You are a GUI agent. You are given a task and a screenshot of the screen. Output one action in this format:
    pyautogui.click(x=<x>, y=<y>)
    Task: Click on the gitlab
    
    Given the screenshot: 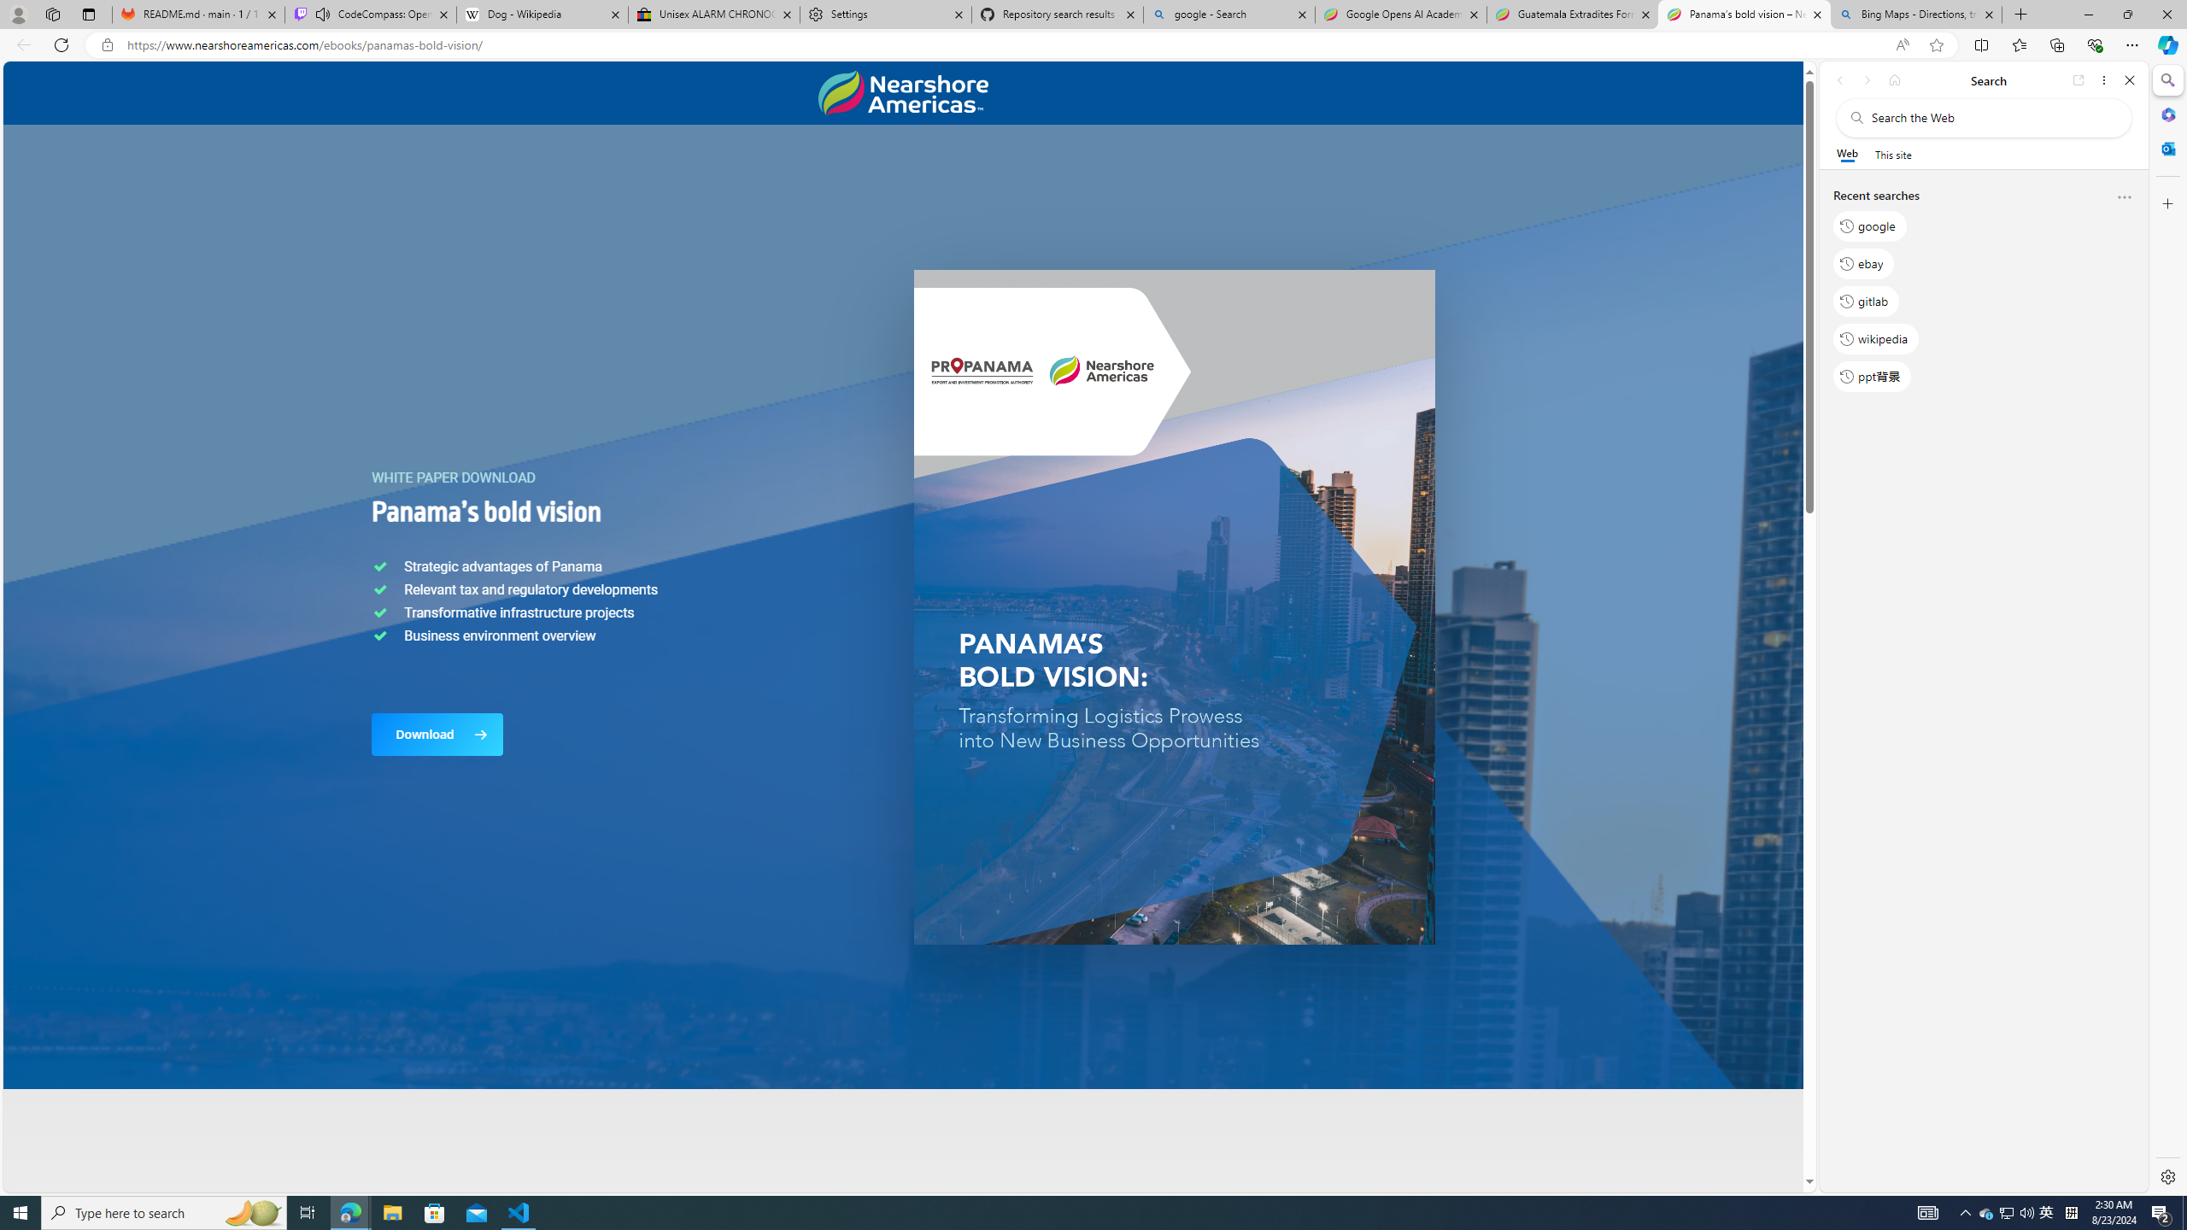 What is the action you would take?
    pyautogui.click(x=1866, y=302)
    